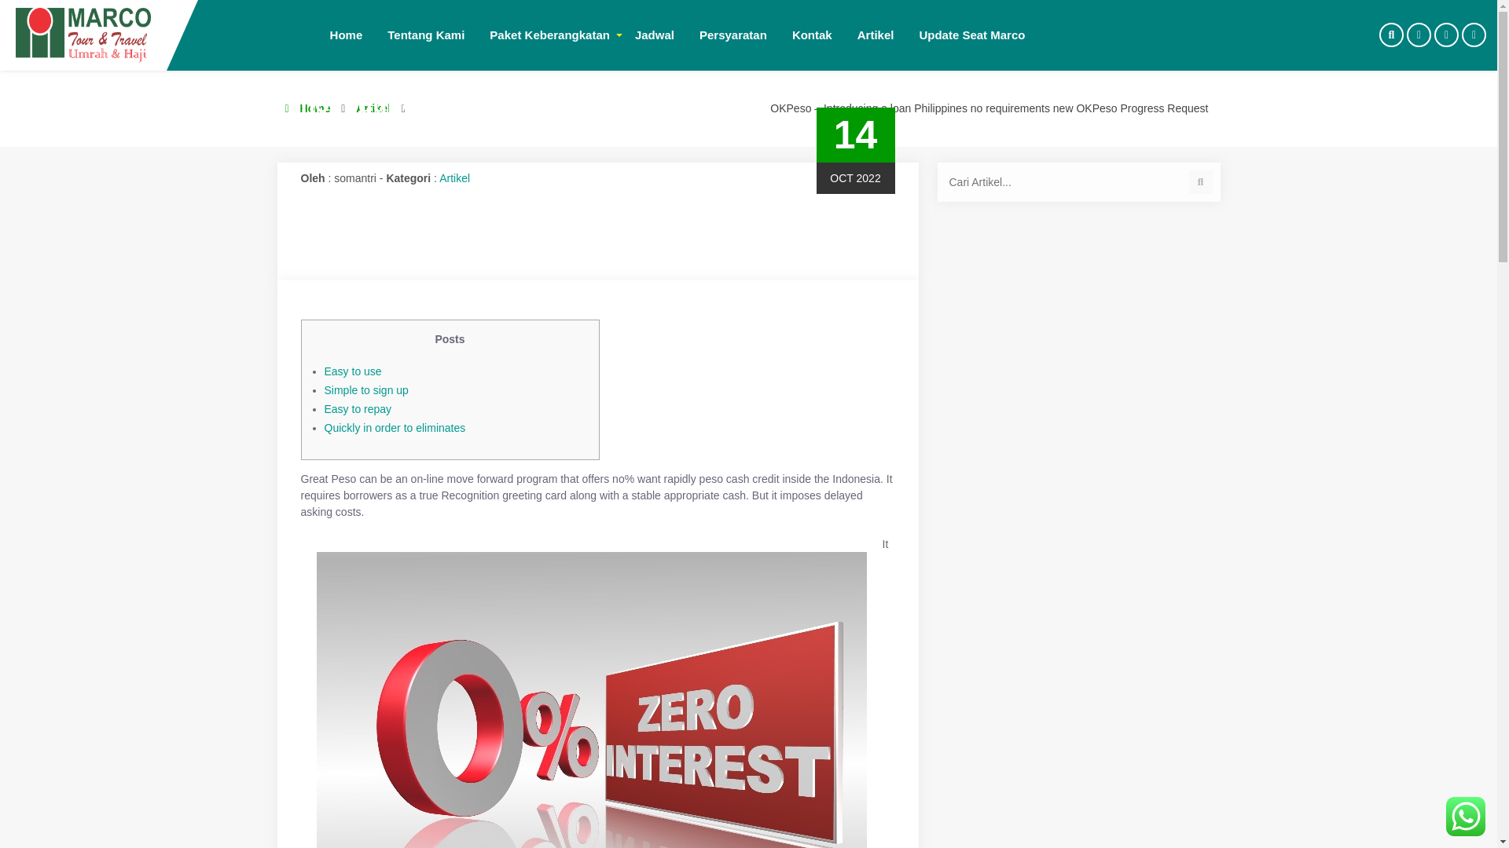  What do you see at coordinates (813, 35) in the screenshot?
I see `Kontak` at bounding box center [813, 35].